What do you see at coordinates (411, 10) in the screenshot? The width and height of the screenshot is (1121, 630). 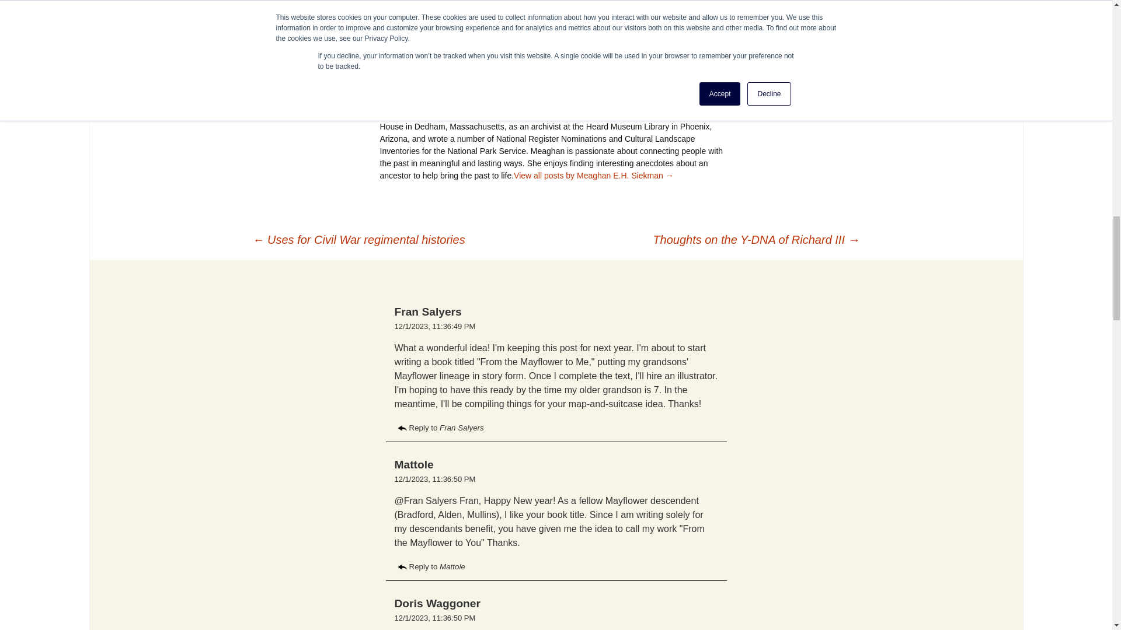 I see `Click to share on Facebook` at bounding box center [411, 10].